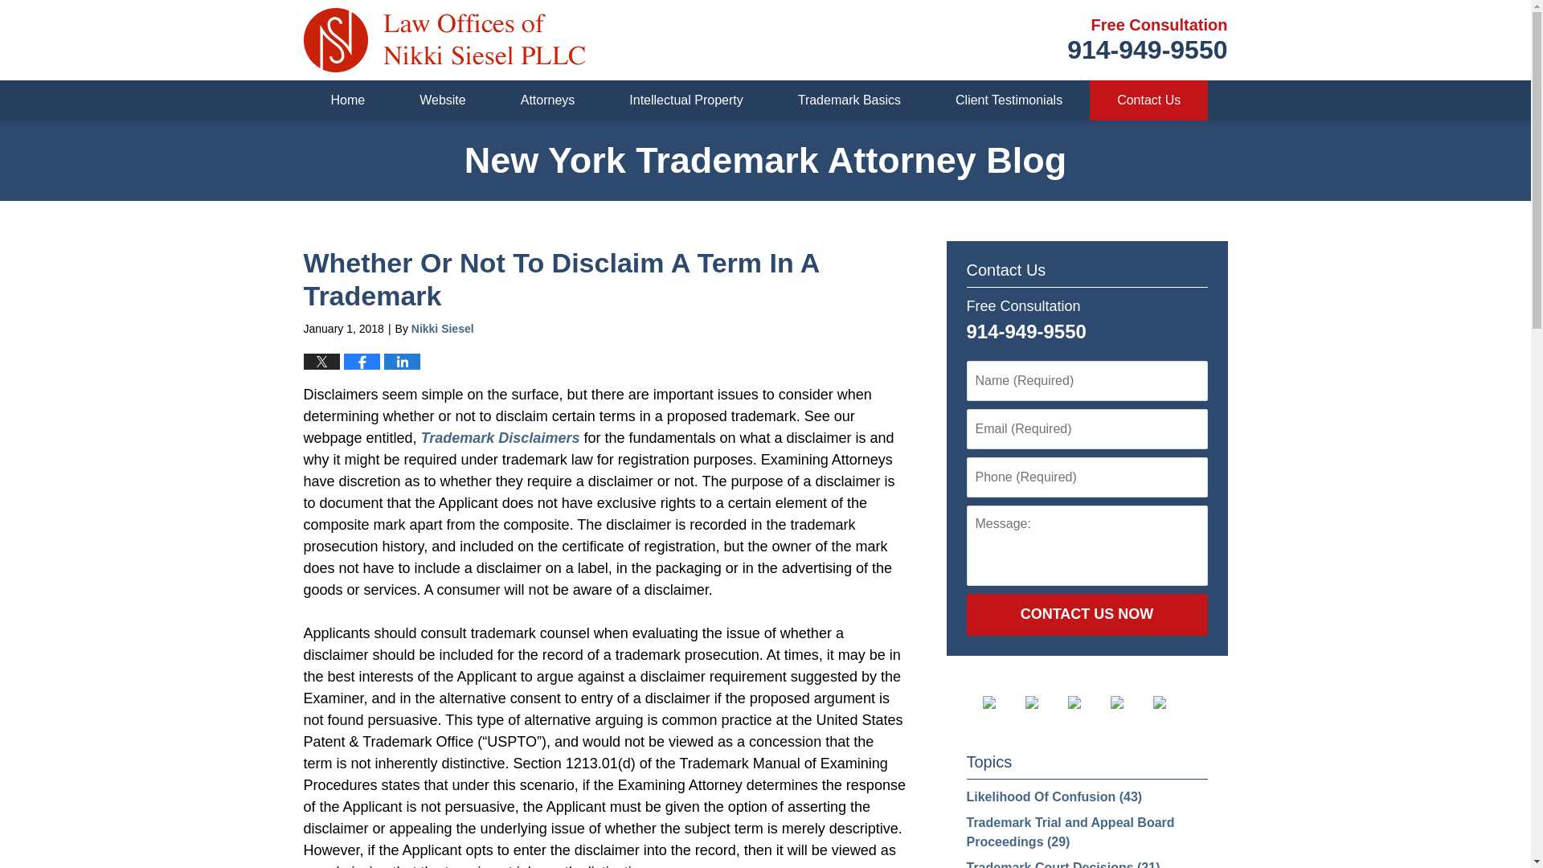 The image size is (1543, 868). Describe the element at coordinates (442, 100) in the screenshot. I see `Client Testimonials` at that location.